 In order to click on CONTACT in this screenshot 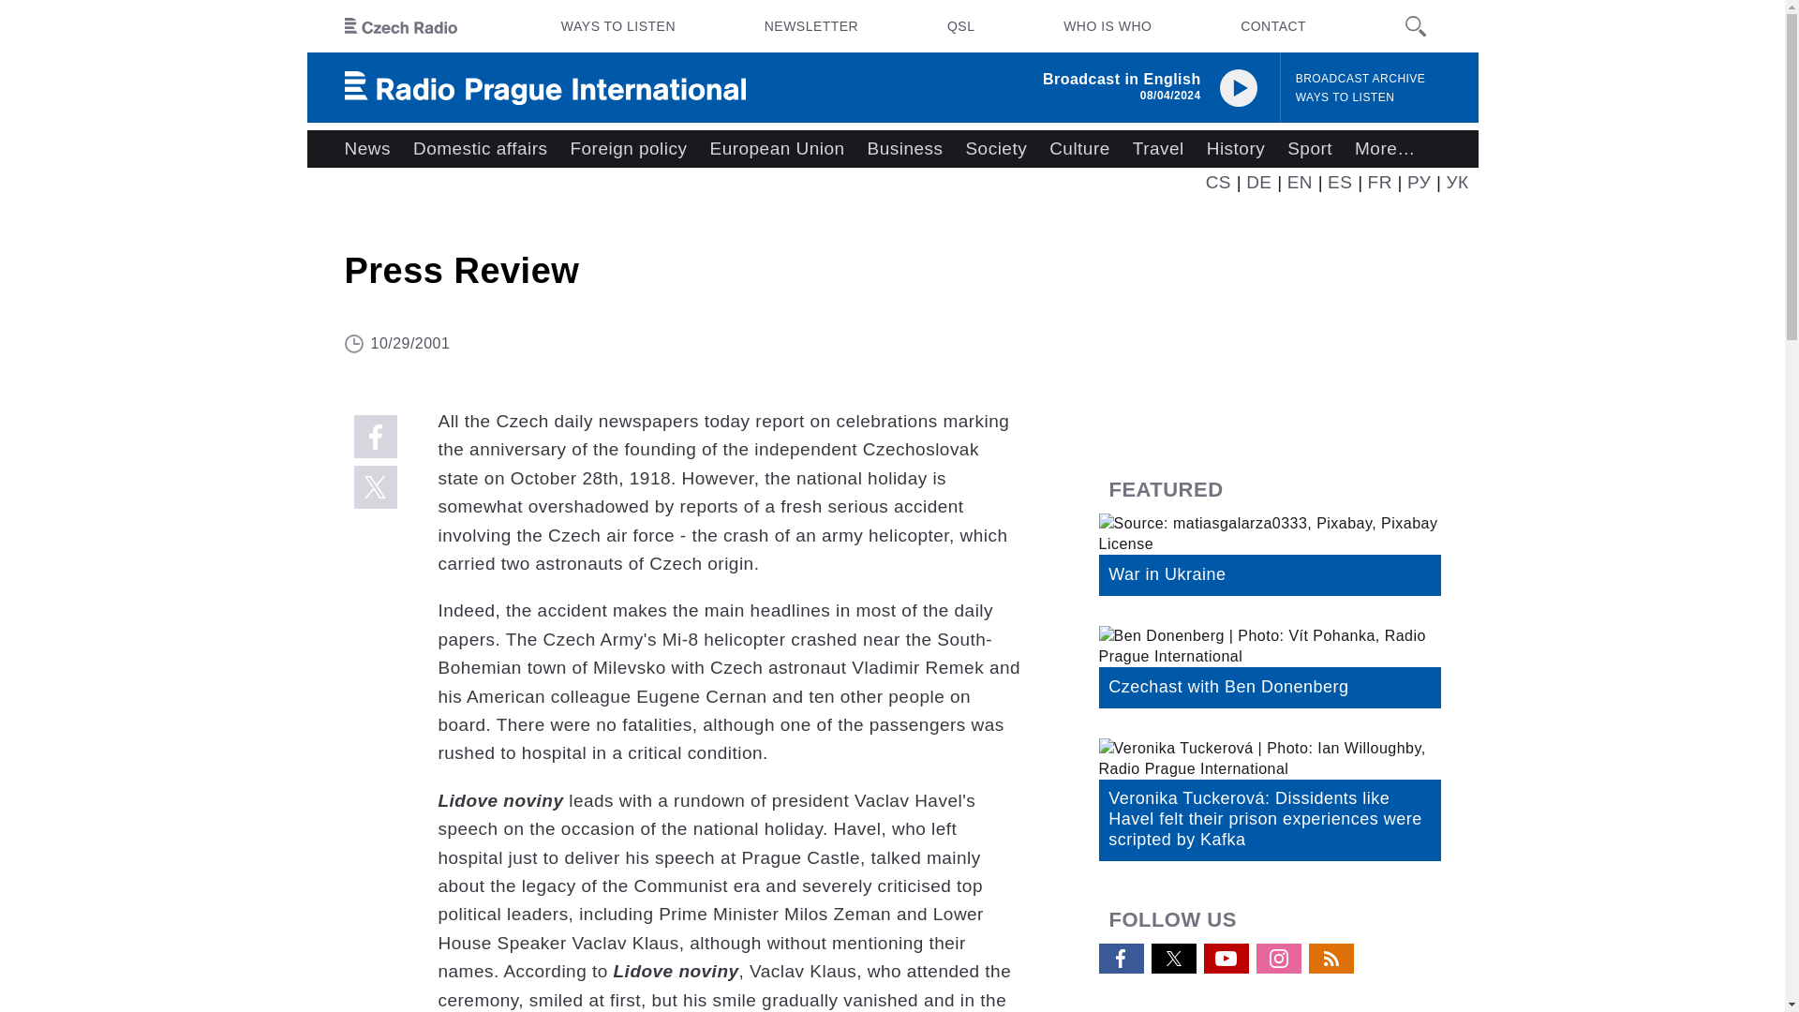, I will do `click(1272, 26)`.